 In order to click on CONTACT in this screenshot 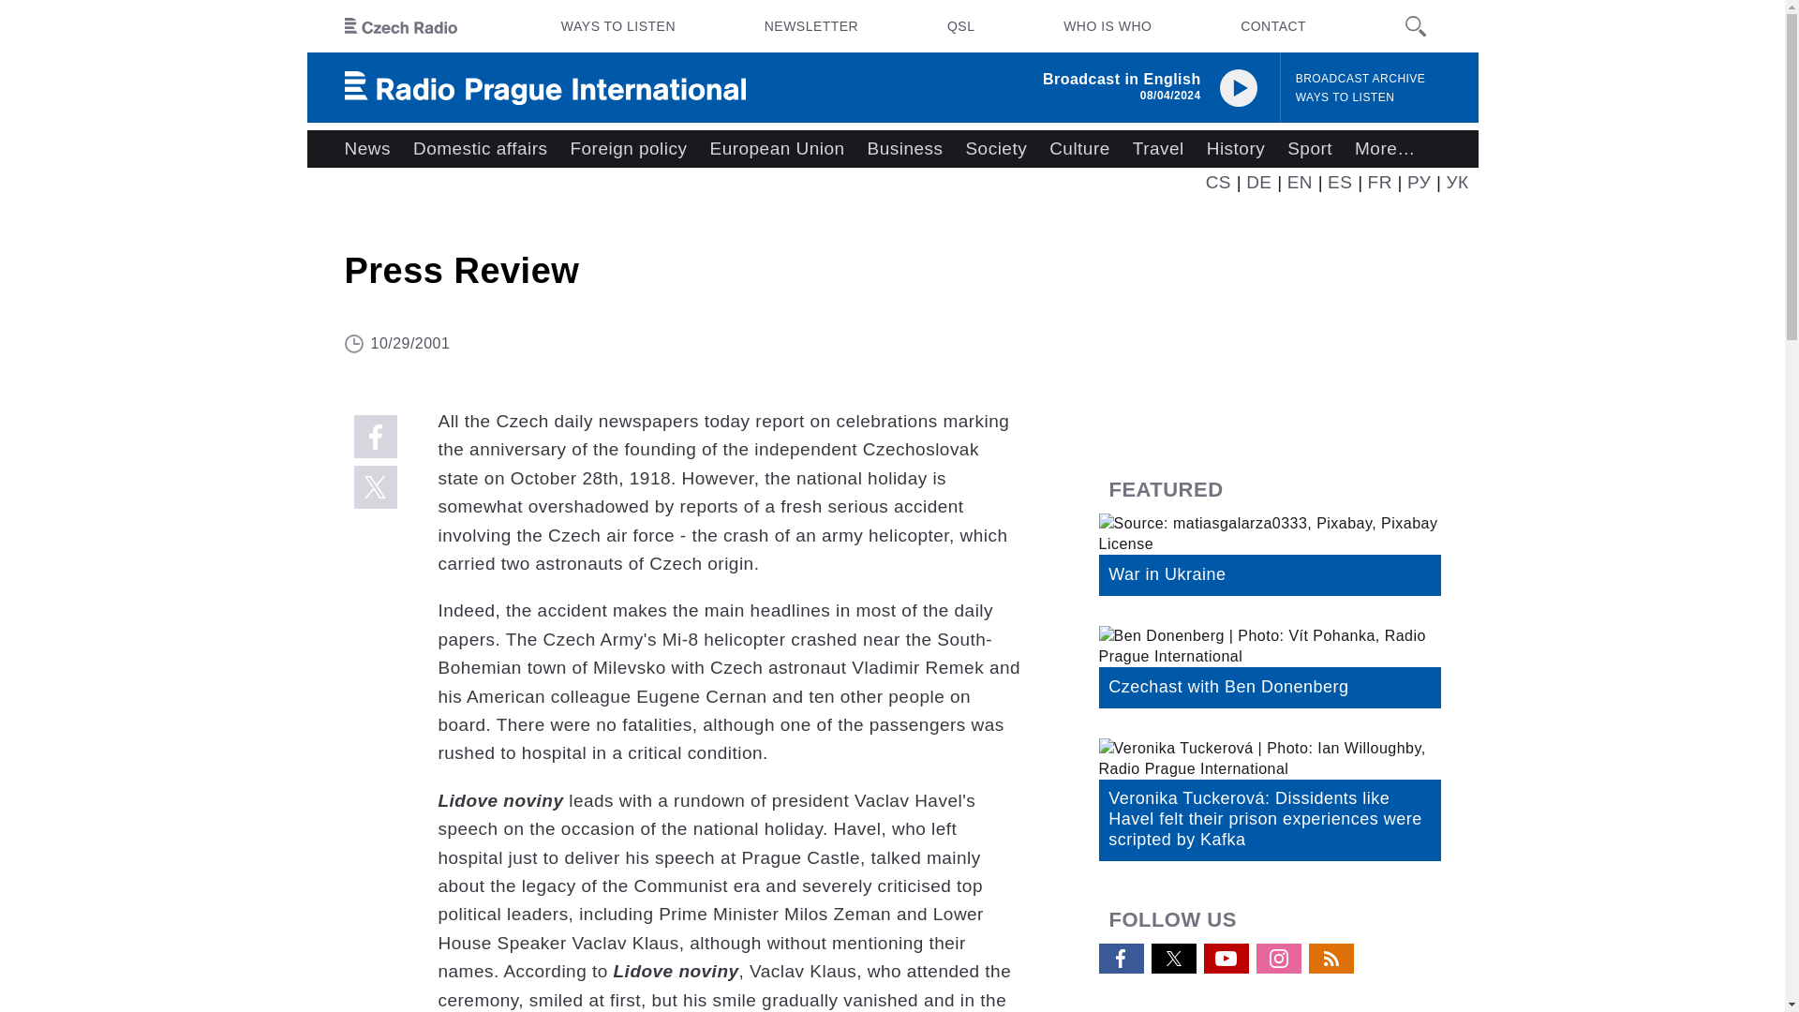, I will do `click(1272, 26)`.